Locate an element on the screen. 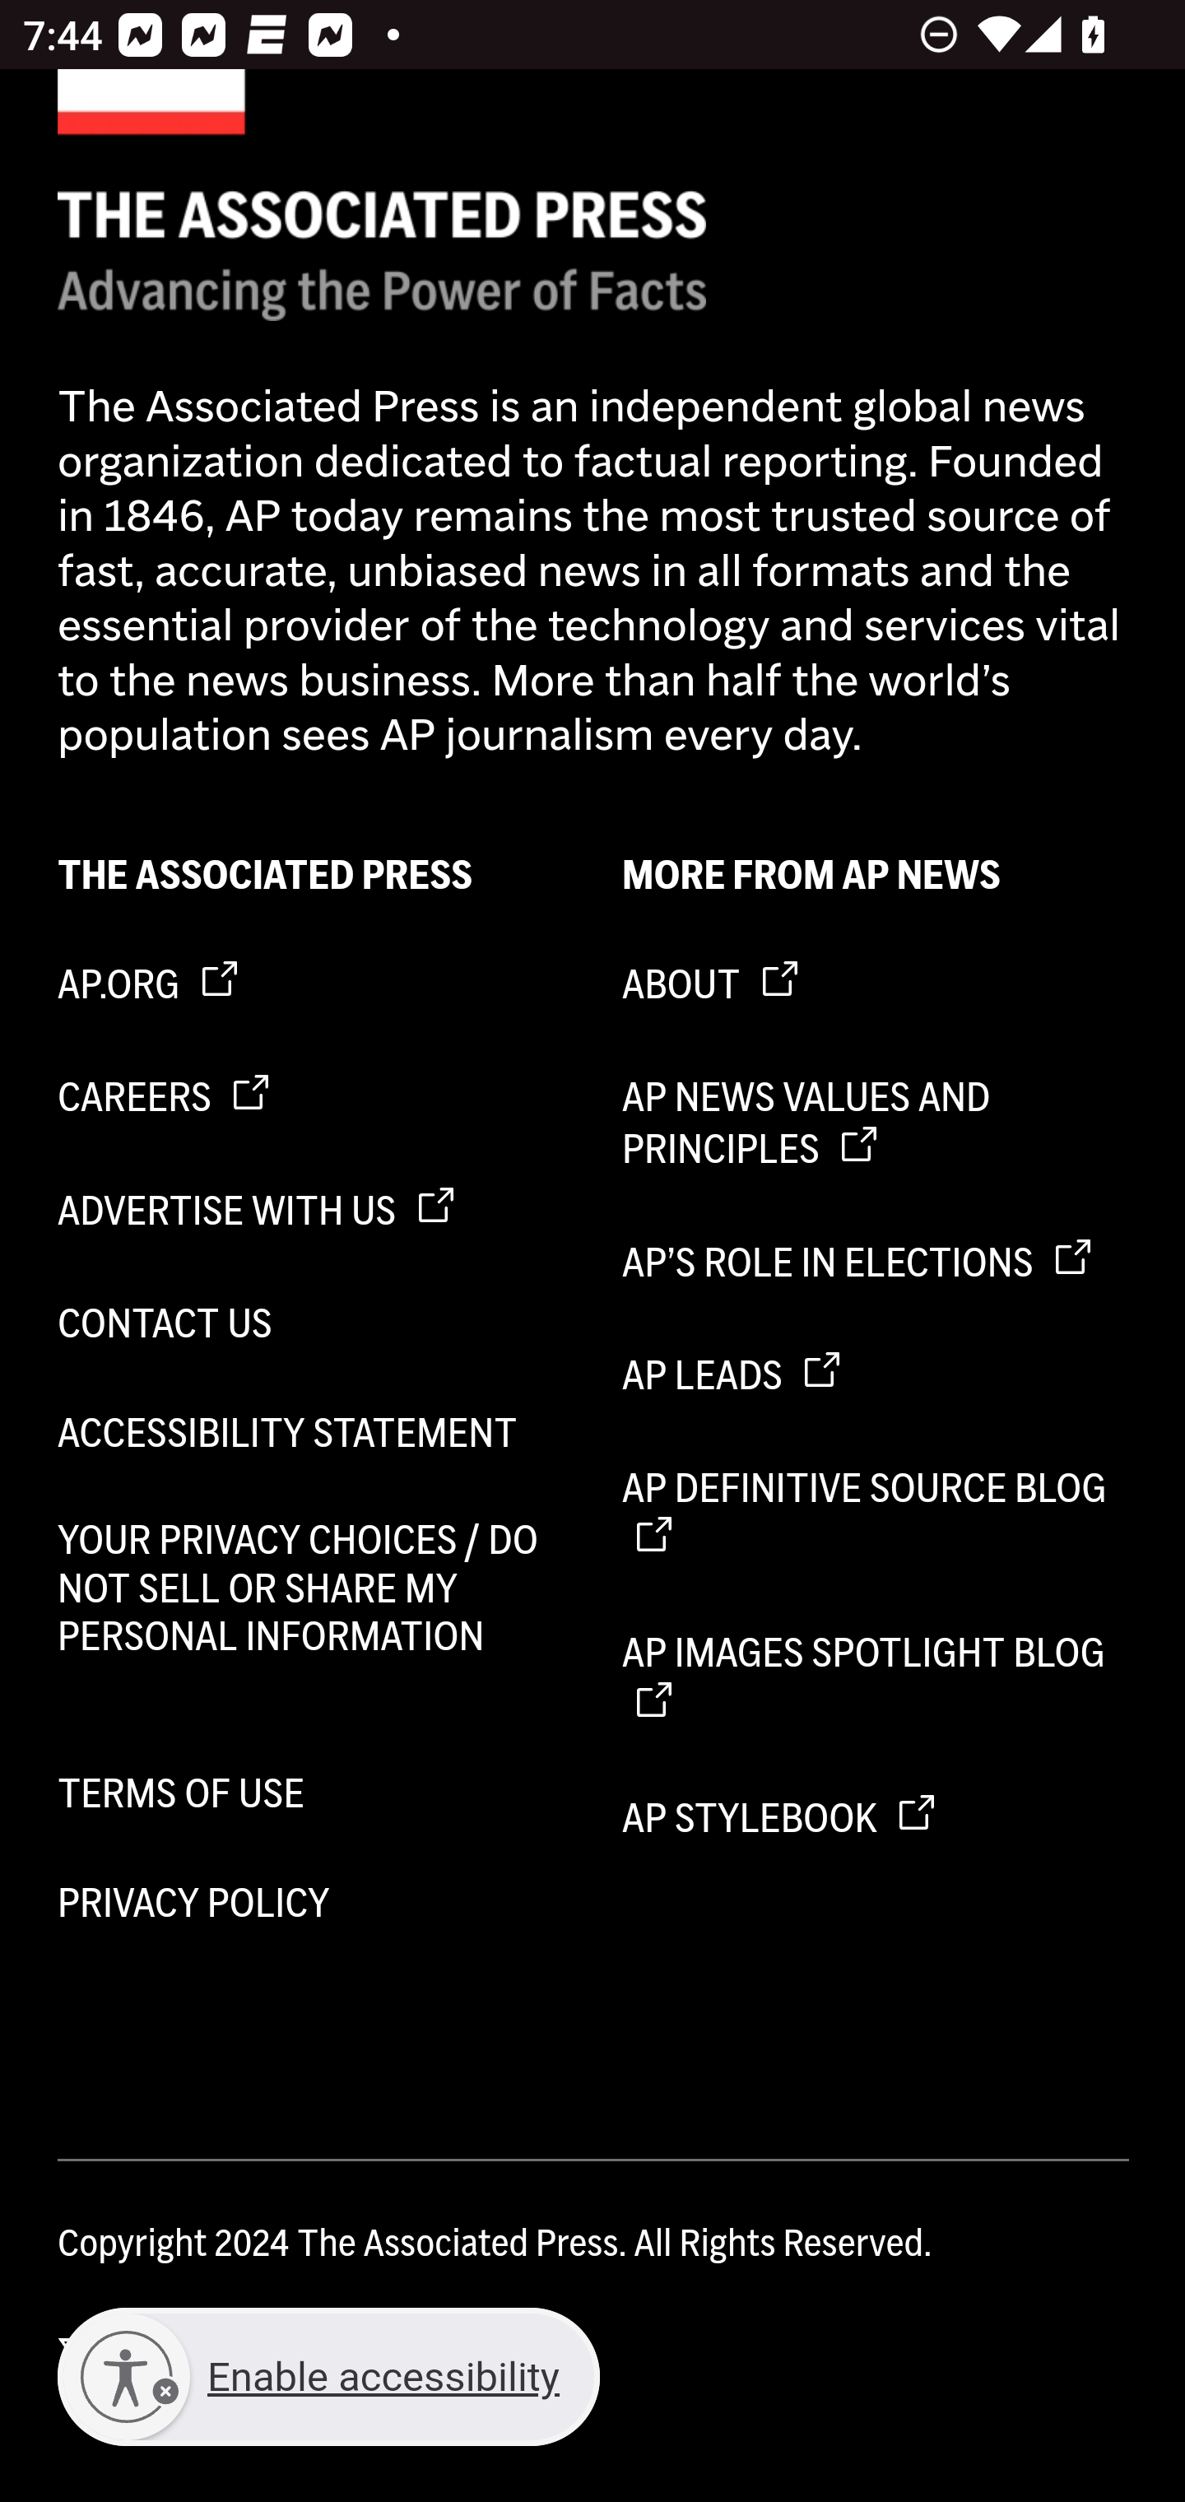  CAREERS  is located at coordinates (312, 1098).